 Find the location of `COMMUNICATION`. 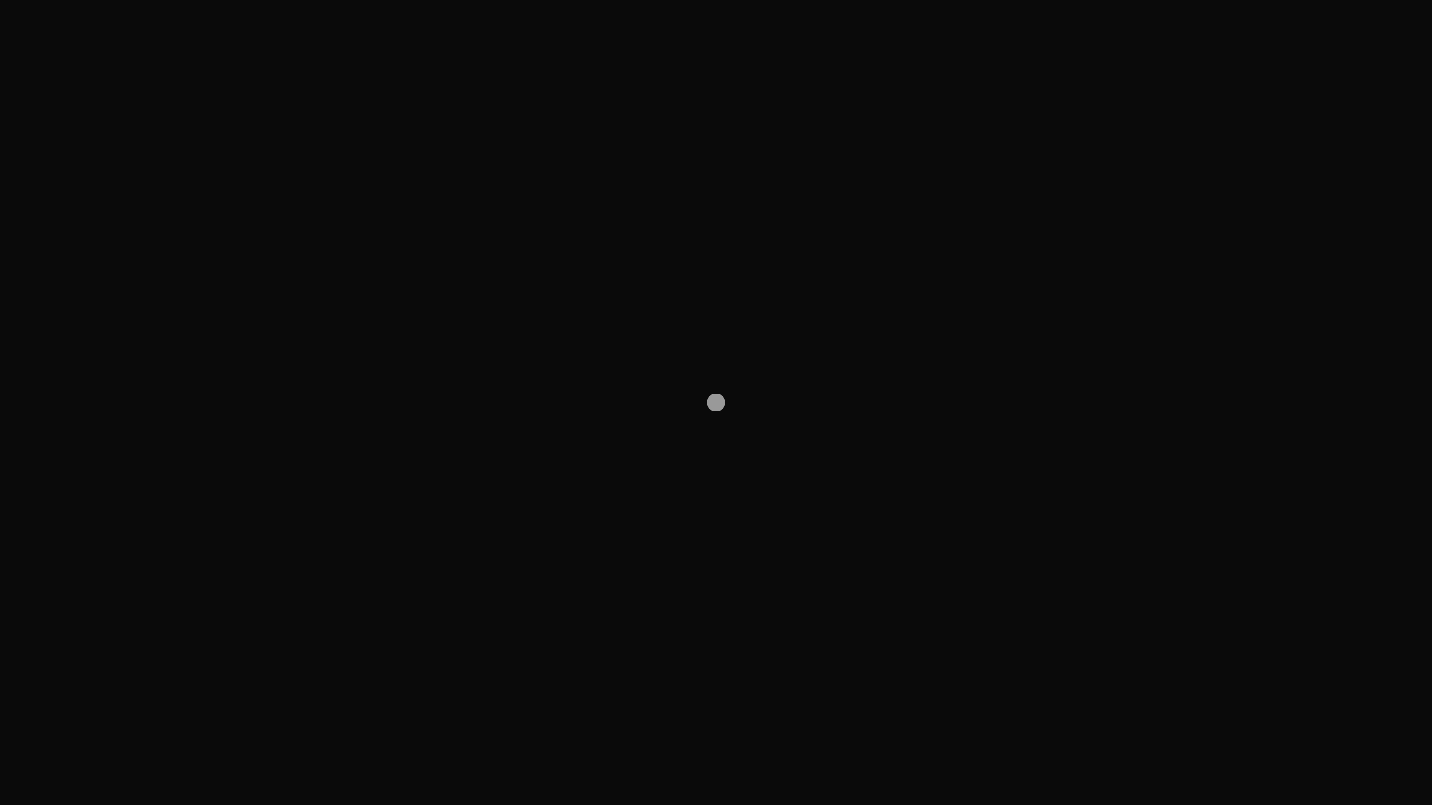

COMMUNICATION is located at coordinates (995, 63).